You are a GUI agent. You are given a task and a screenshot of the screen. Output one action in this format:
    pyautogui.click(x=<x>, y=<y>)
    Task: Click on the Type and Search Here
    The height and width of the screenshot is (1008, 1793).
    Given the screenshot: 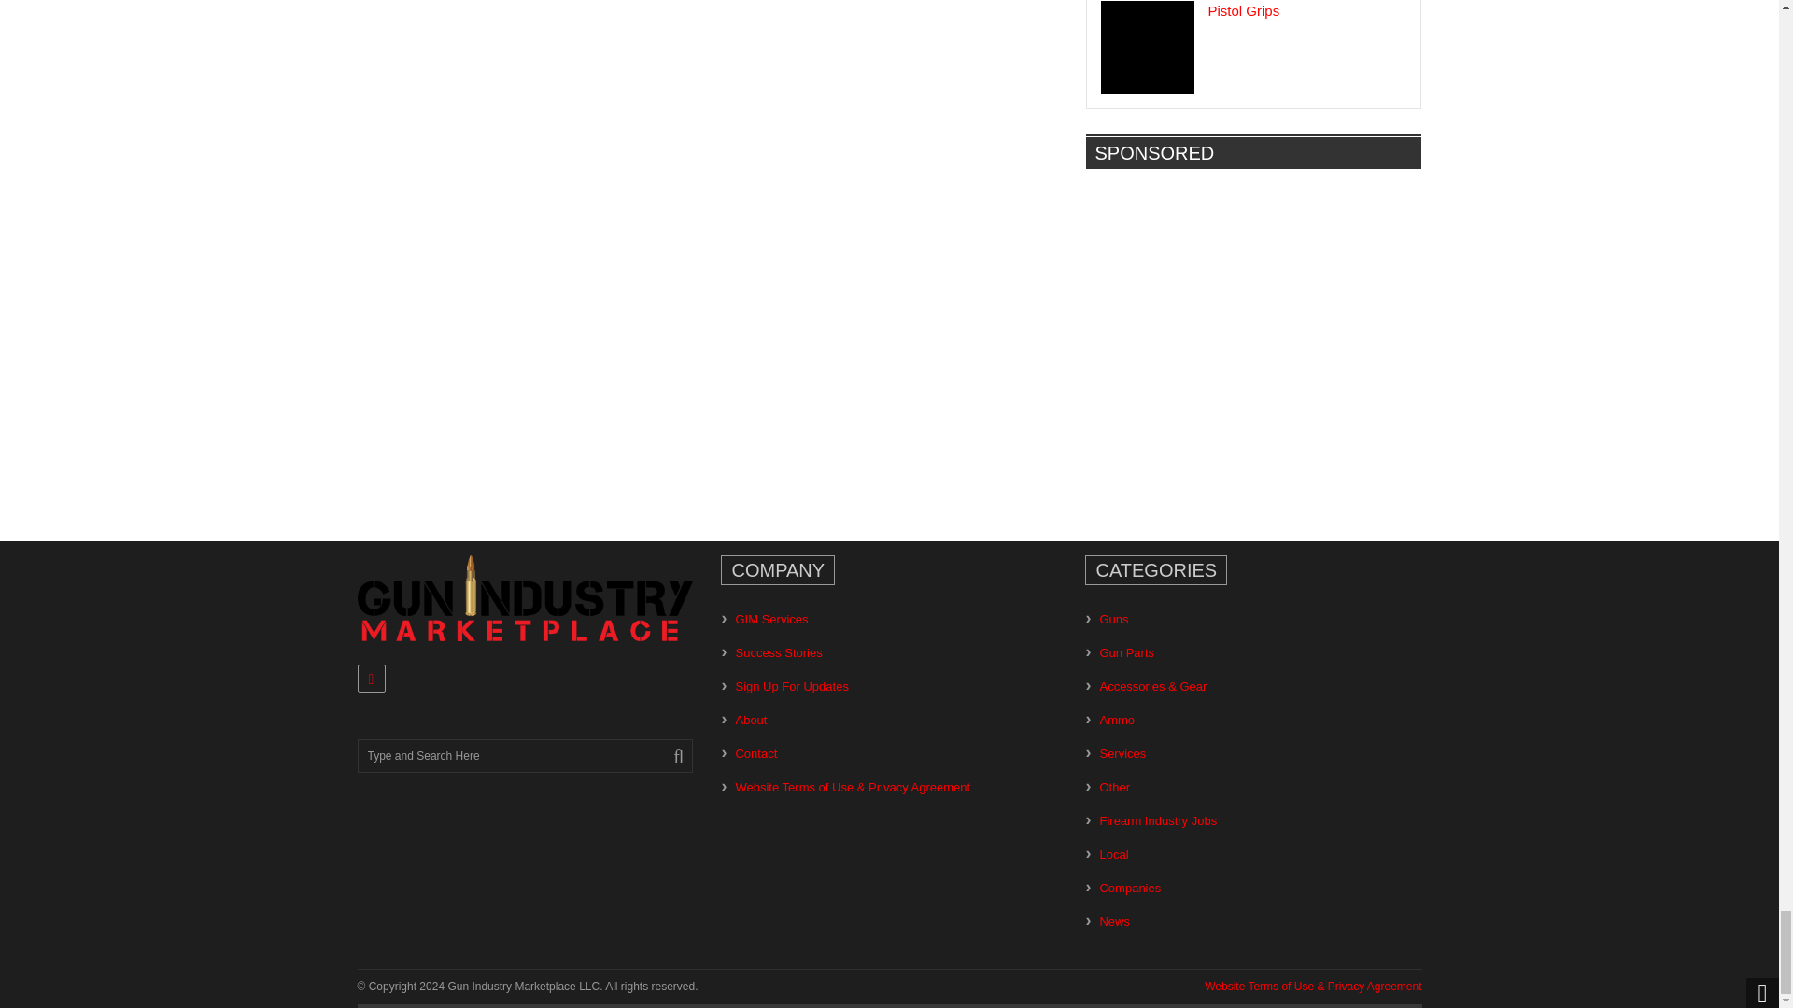 What is the action you would take?
    pyautogui.click(x=525, y=756)
    